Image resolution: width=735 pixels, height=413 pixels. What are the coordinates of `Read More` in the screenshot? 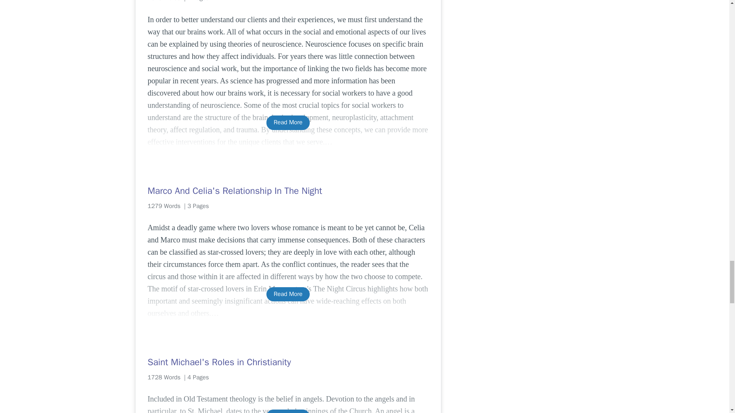 It's located at (288, 294).